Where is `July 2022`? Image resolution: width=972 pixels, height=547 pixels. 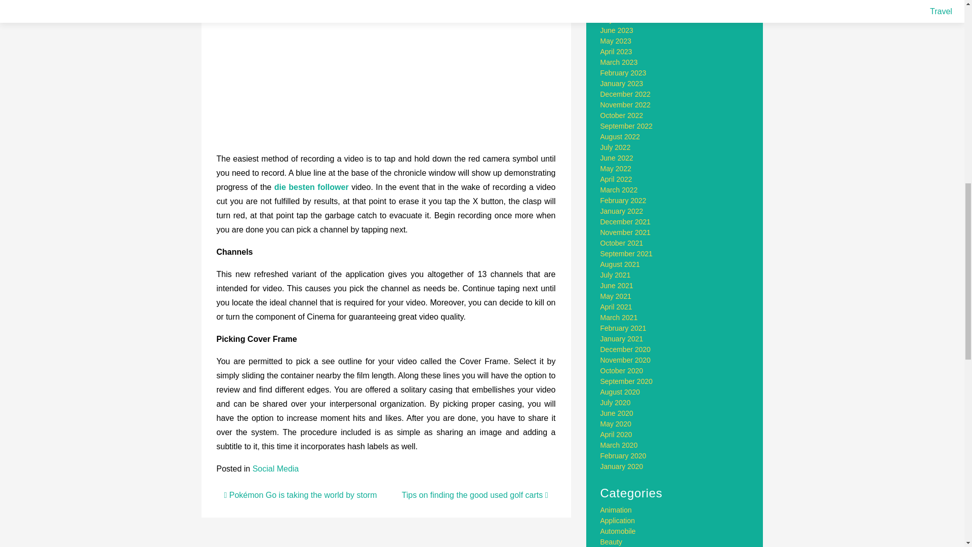
July 2022 is located at coordinates (616, 147).